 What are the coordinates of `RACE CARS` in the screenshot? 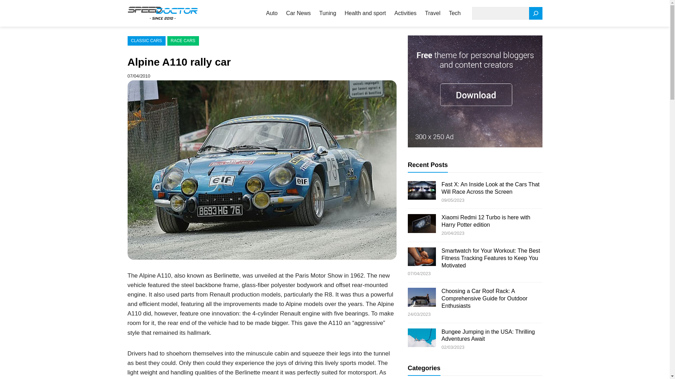 It's located at (183, 41).